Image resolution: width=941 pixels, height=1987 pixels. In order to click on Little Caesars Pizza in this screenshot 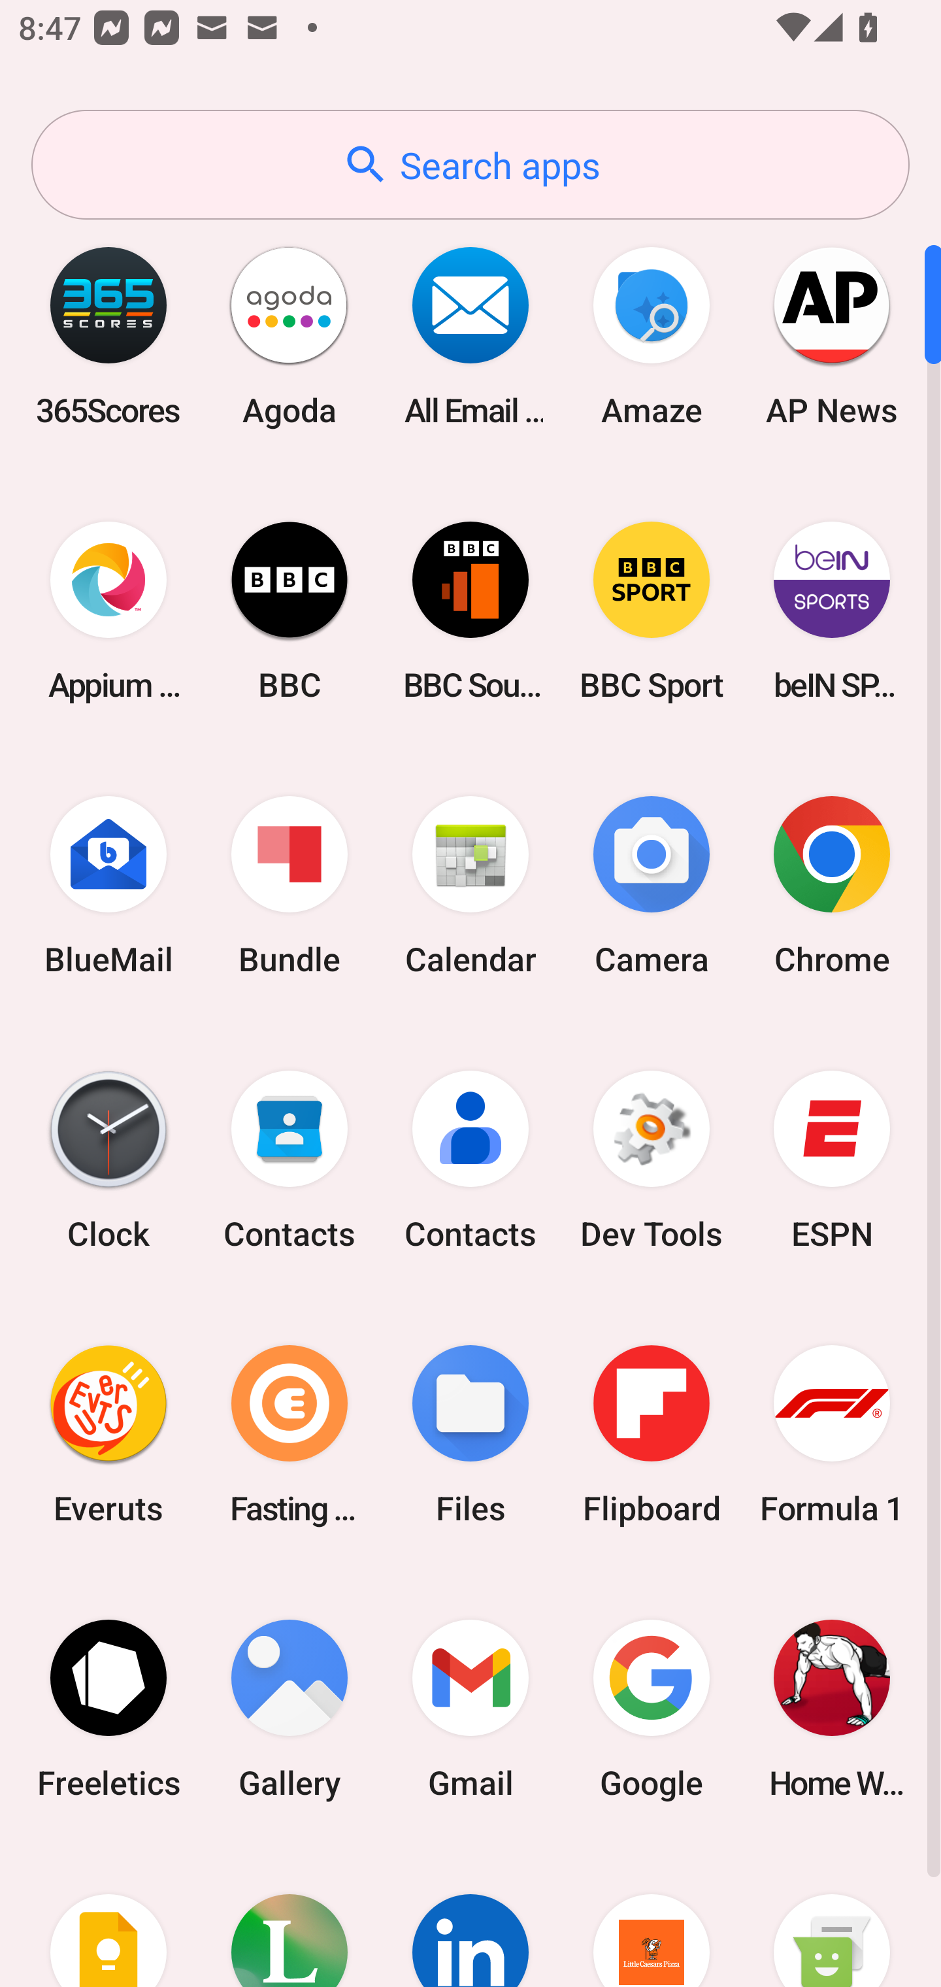, I will do `click(651, 1916)`.